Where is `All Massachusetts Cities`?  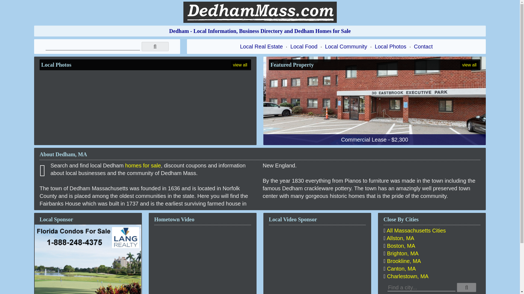
All Massachusetts Cities is located at coordinates (416, 230).